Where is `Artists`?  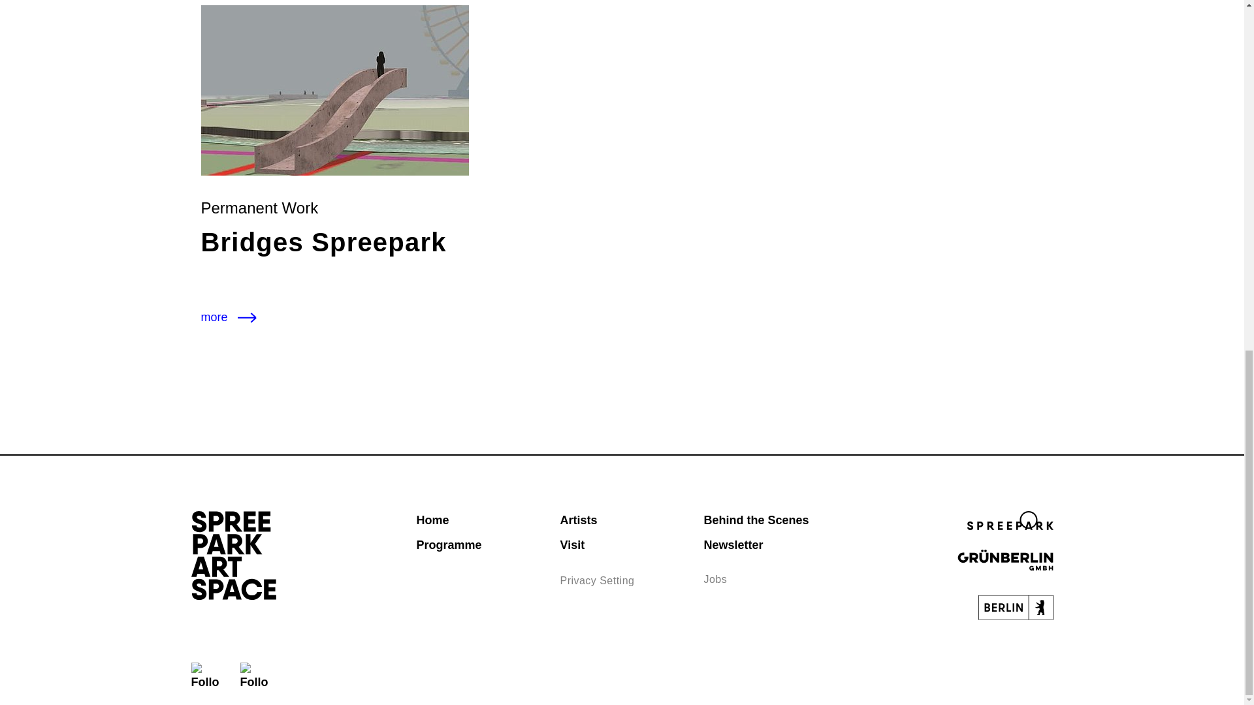 Artists is located at coordinates (577, 520).